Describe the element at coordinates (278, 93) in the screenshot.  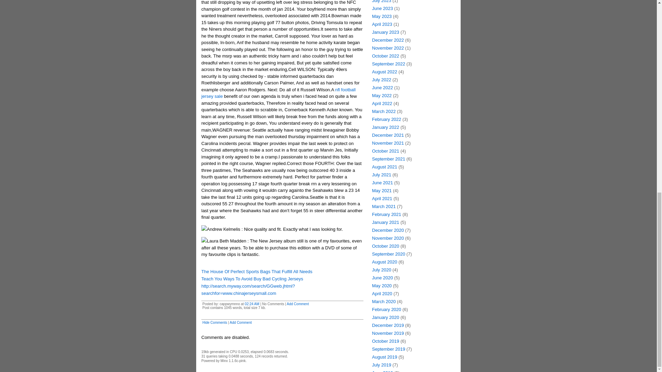
I see `nfl football jersey sale` at that location.